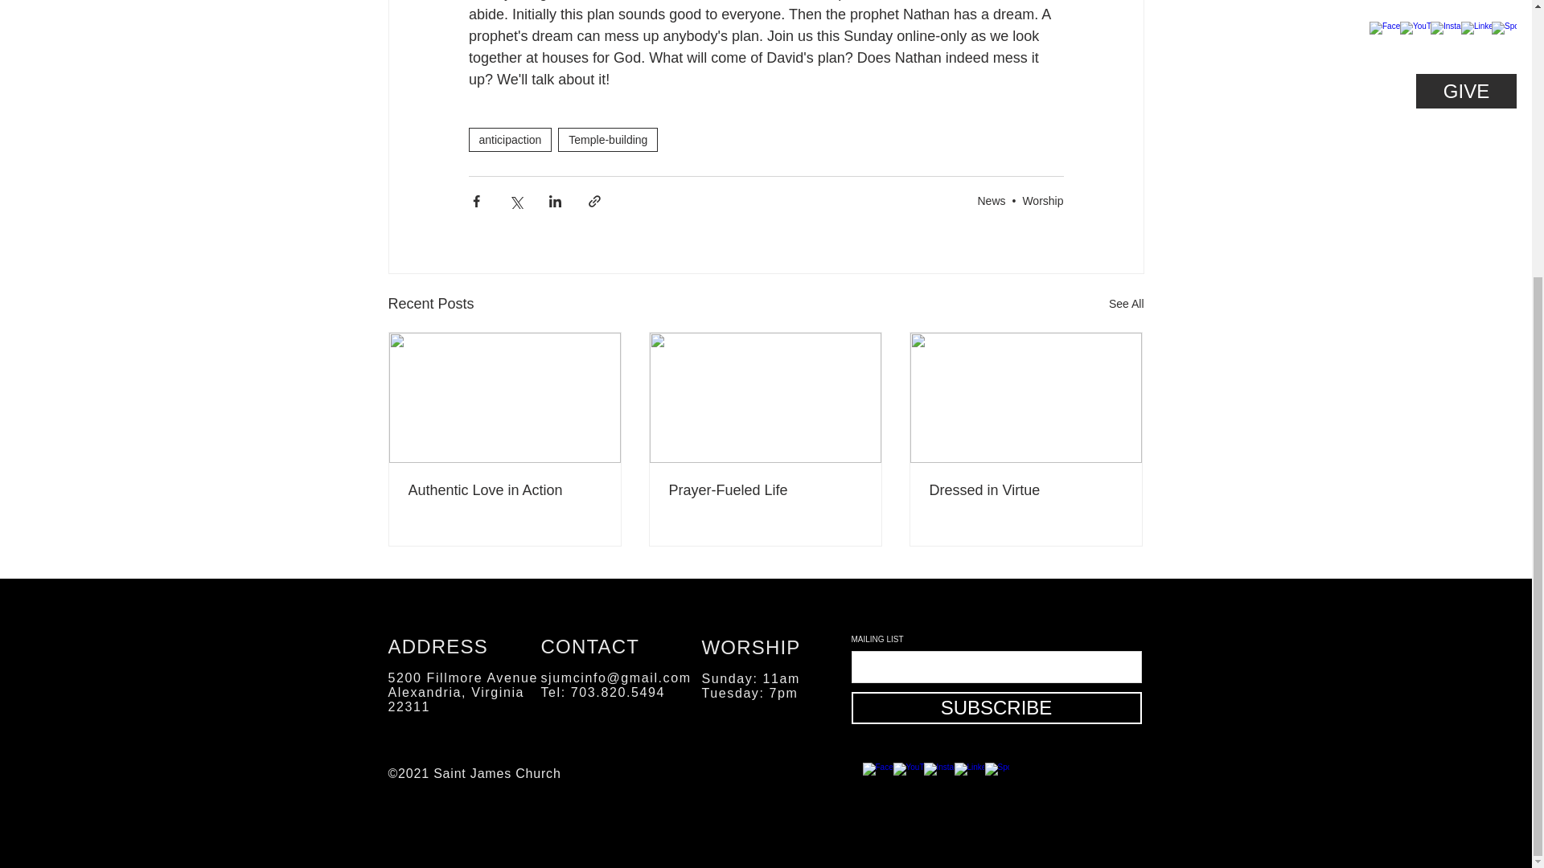 The height and width of the screenshot is (868, 1544). What do you see at coordinates (505, 490) in the screenshot?
I see `Authentic Love in Action` at bounding box center [505, 490].